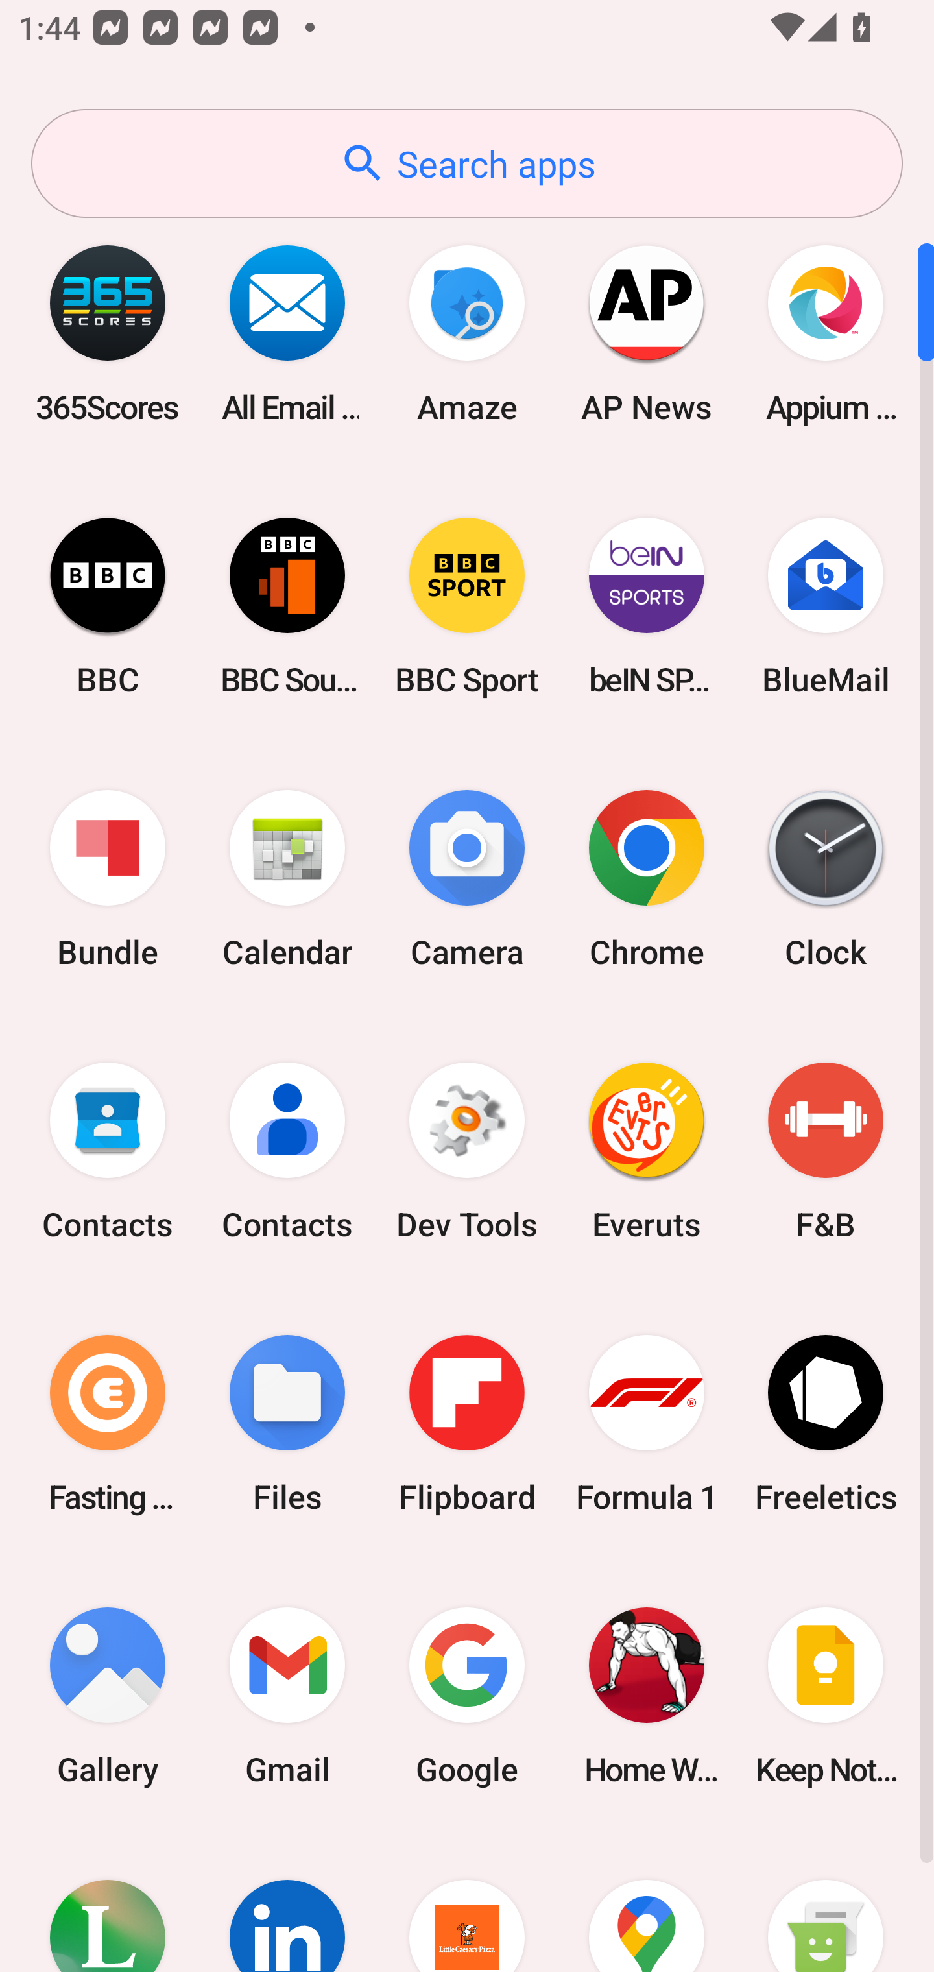 The width and height of the screenshot is (934, 1972). Describe the element at coordinates (108, 1902) in the screenshot. I see `Lifesum` at that location.